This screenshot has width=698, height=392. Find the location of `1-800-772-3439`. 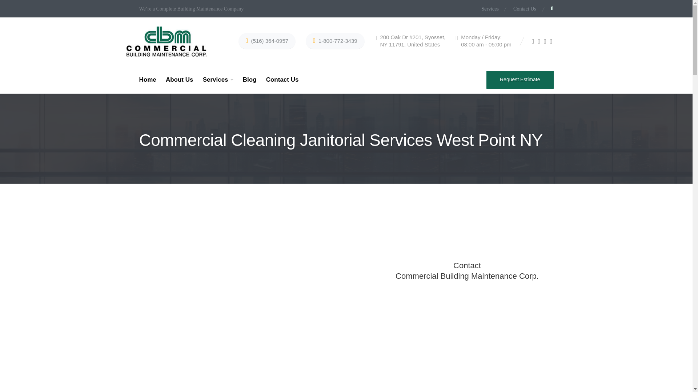

1-800-772-3439 is located at coordinates (335, 41).